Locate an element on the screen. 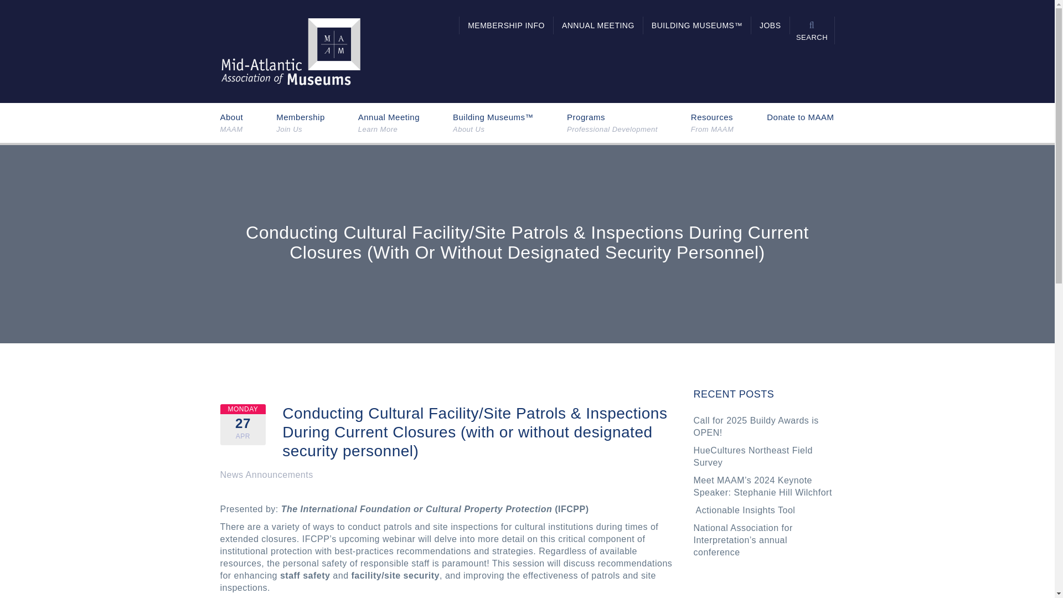  MEMBERSHIP INFO is located at coordinates (506, 25).